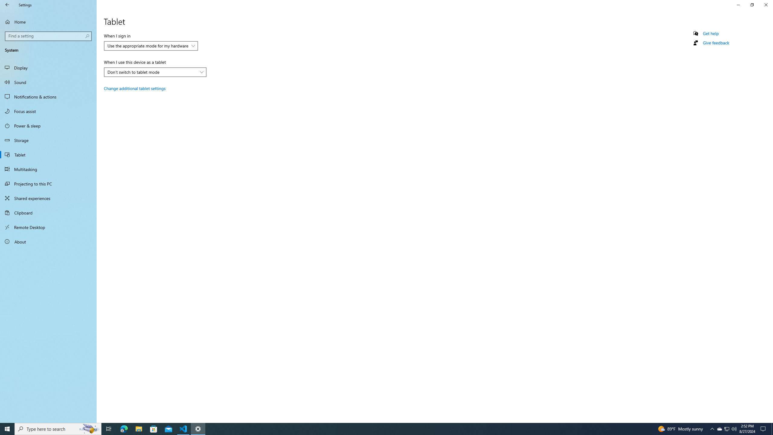  I want to click on Microsoft Store, so click(154, 429).